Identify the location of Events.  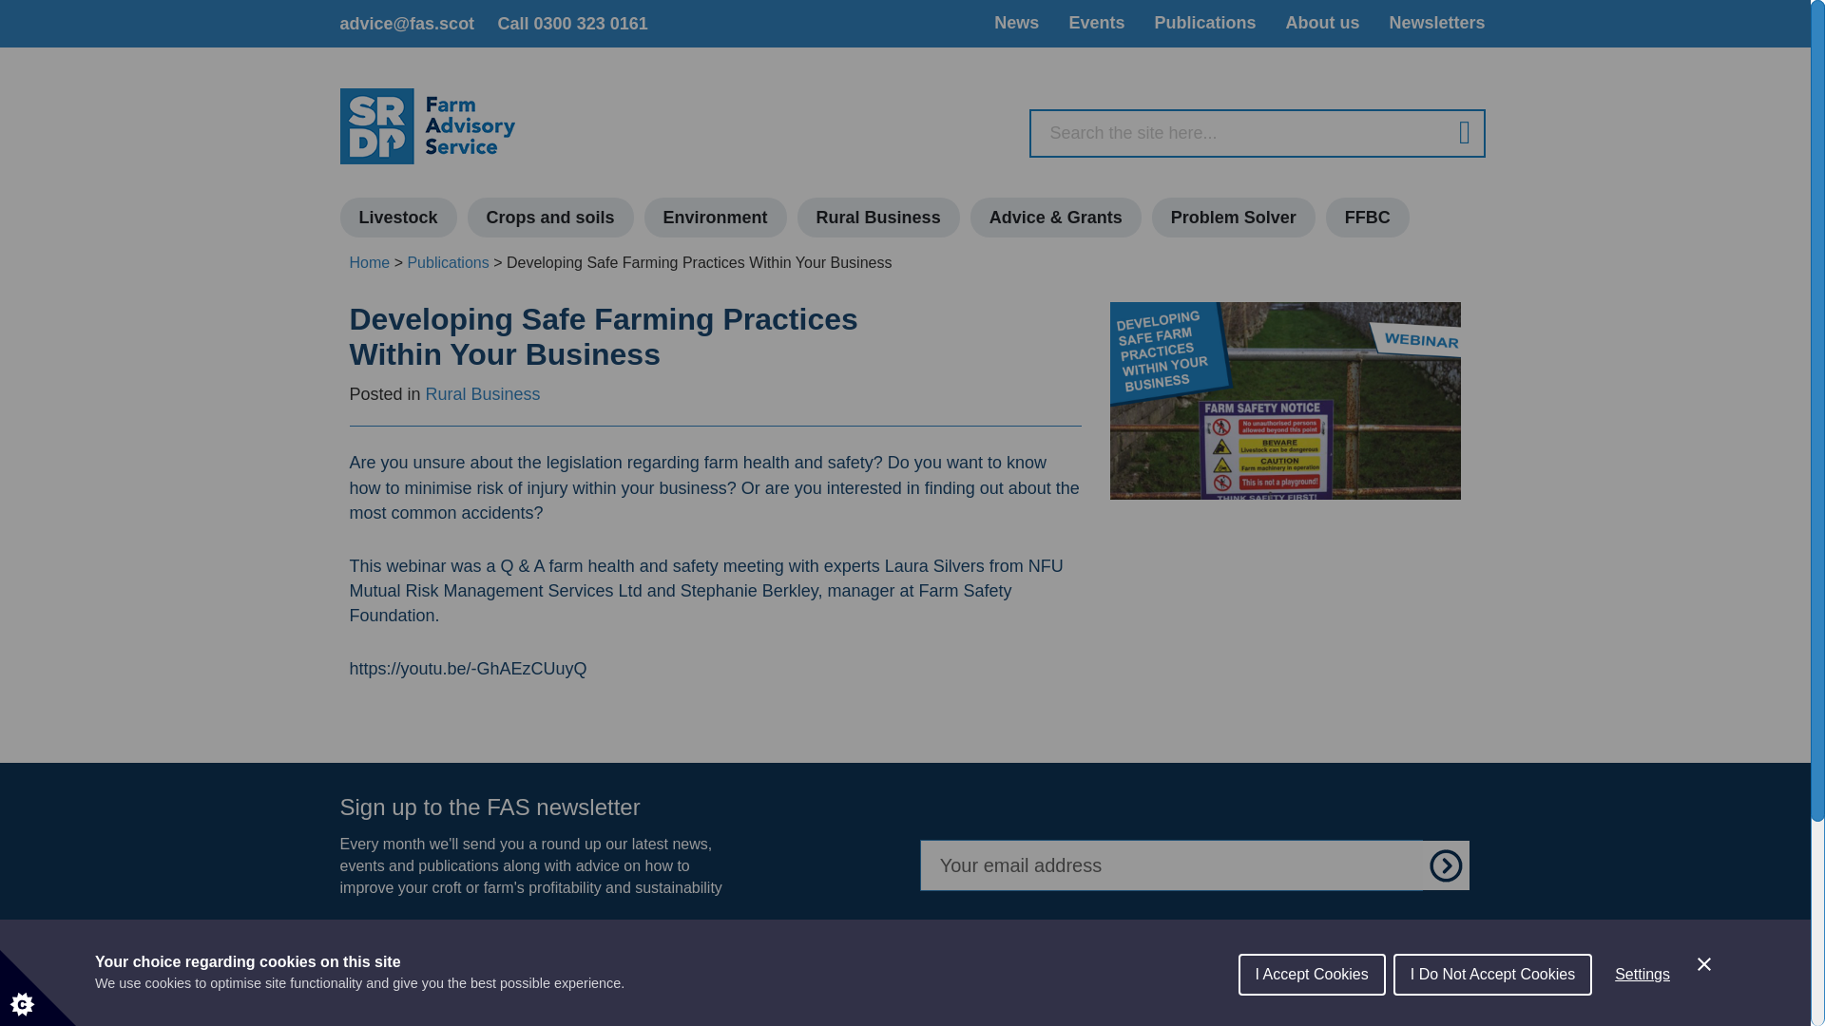
(1095, 21).